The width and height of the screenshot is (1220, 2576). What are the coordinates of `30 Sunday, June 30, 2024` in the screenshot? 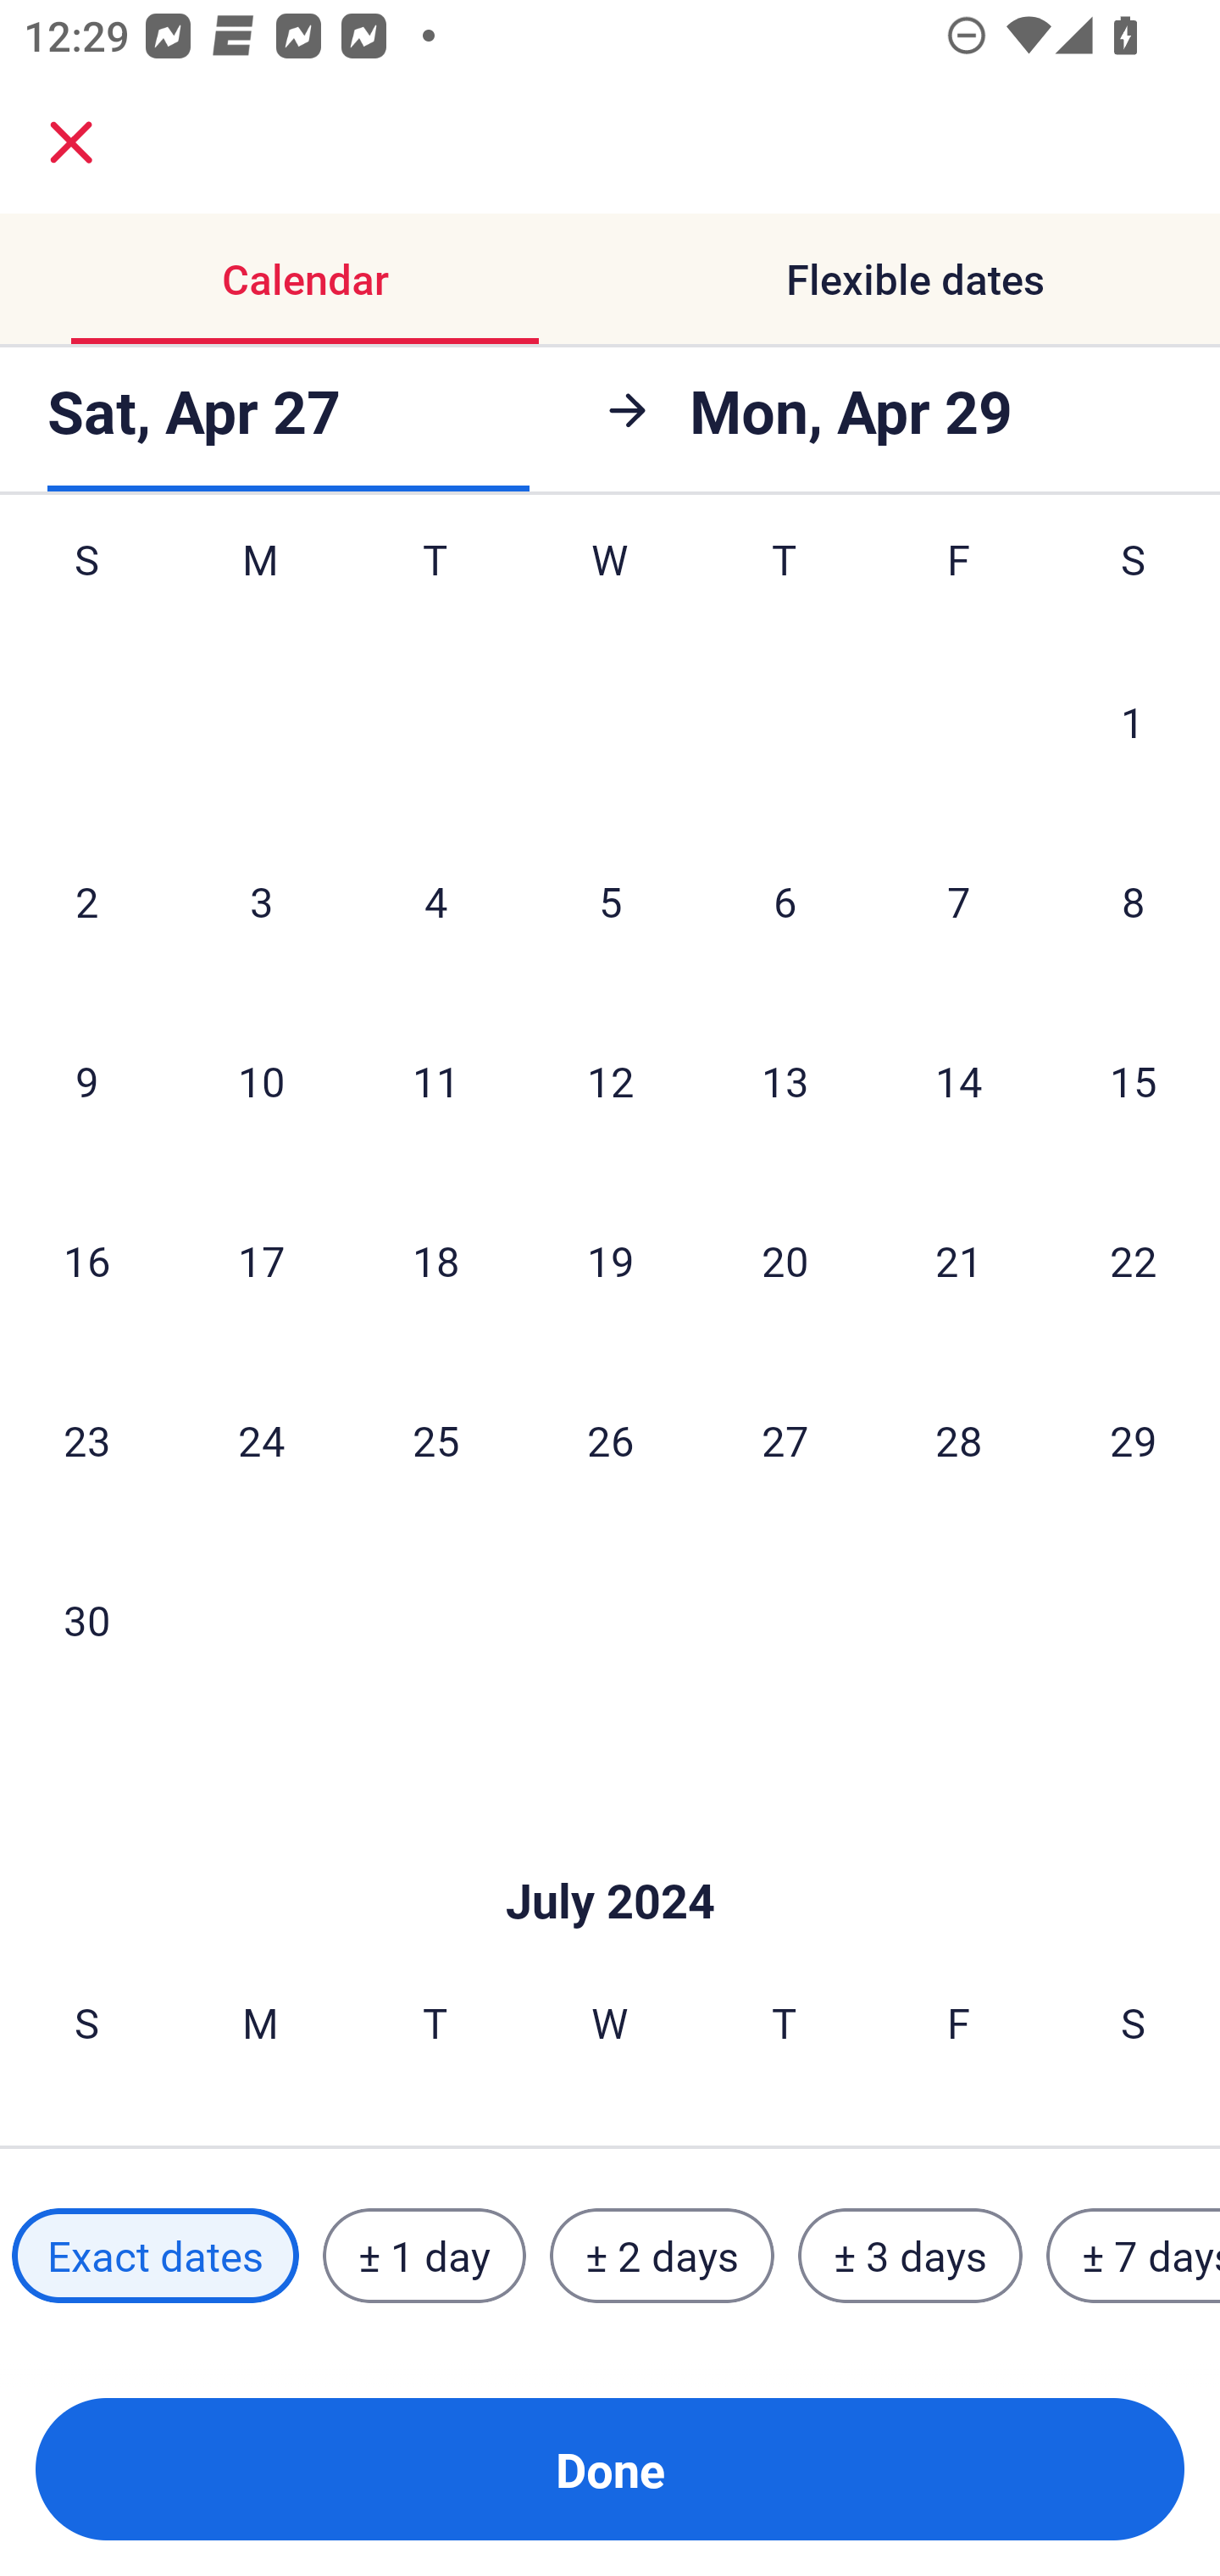 It's located at (86, 1618).